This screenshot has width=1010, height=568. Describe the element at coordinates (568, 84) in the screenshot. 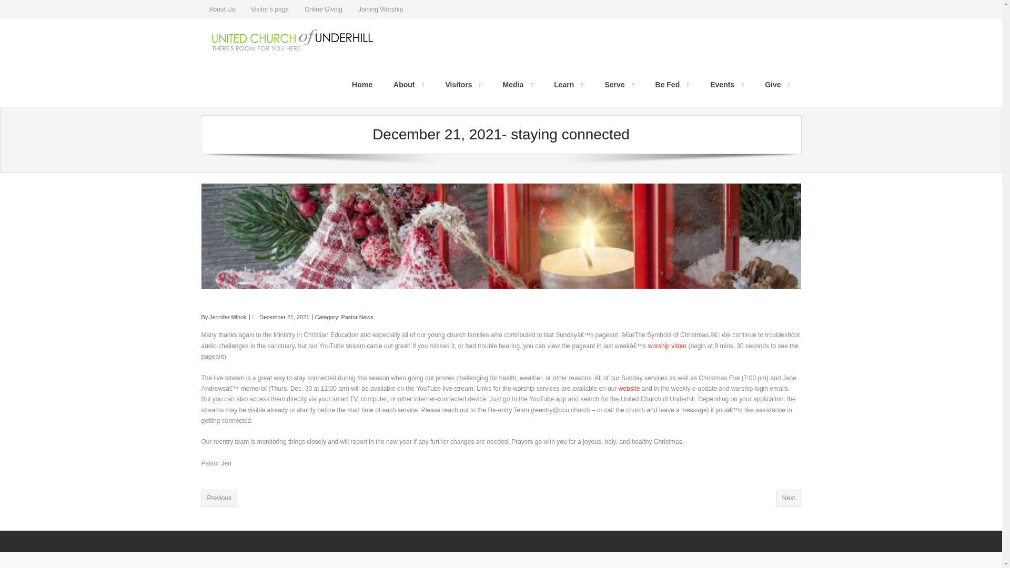

I see `Learn` at that location.